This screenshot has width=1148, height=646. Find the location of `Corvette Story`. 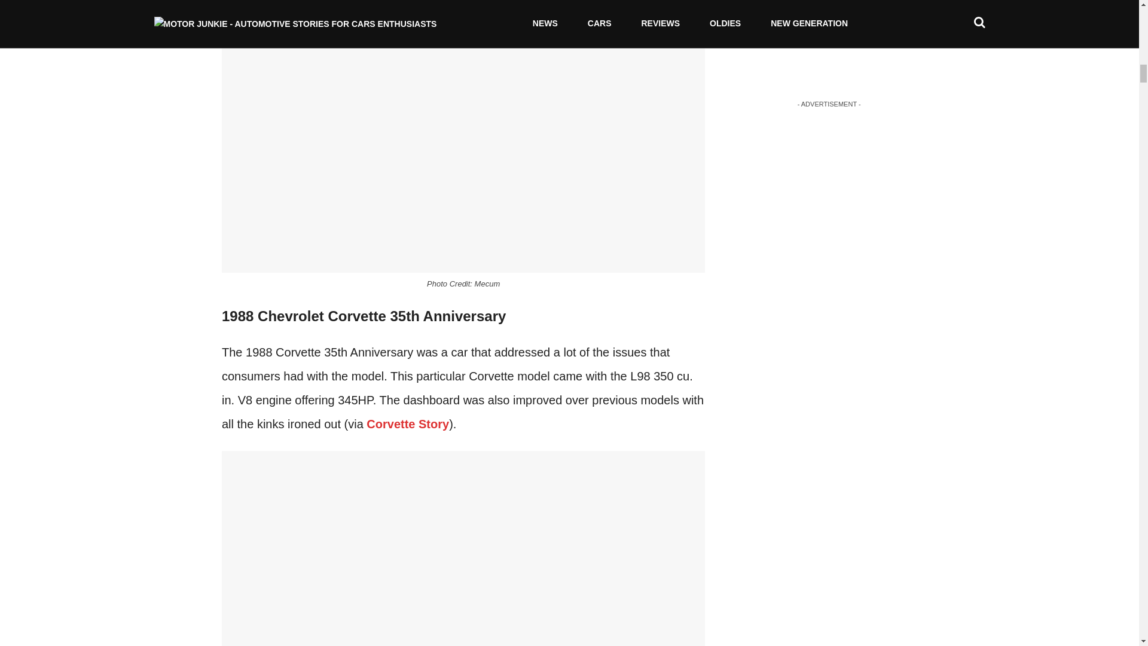

Corvette Story is located at coordinates (407, 423).